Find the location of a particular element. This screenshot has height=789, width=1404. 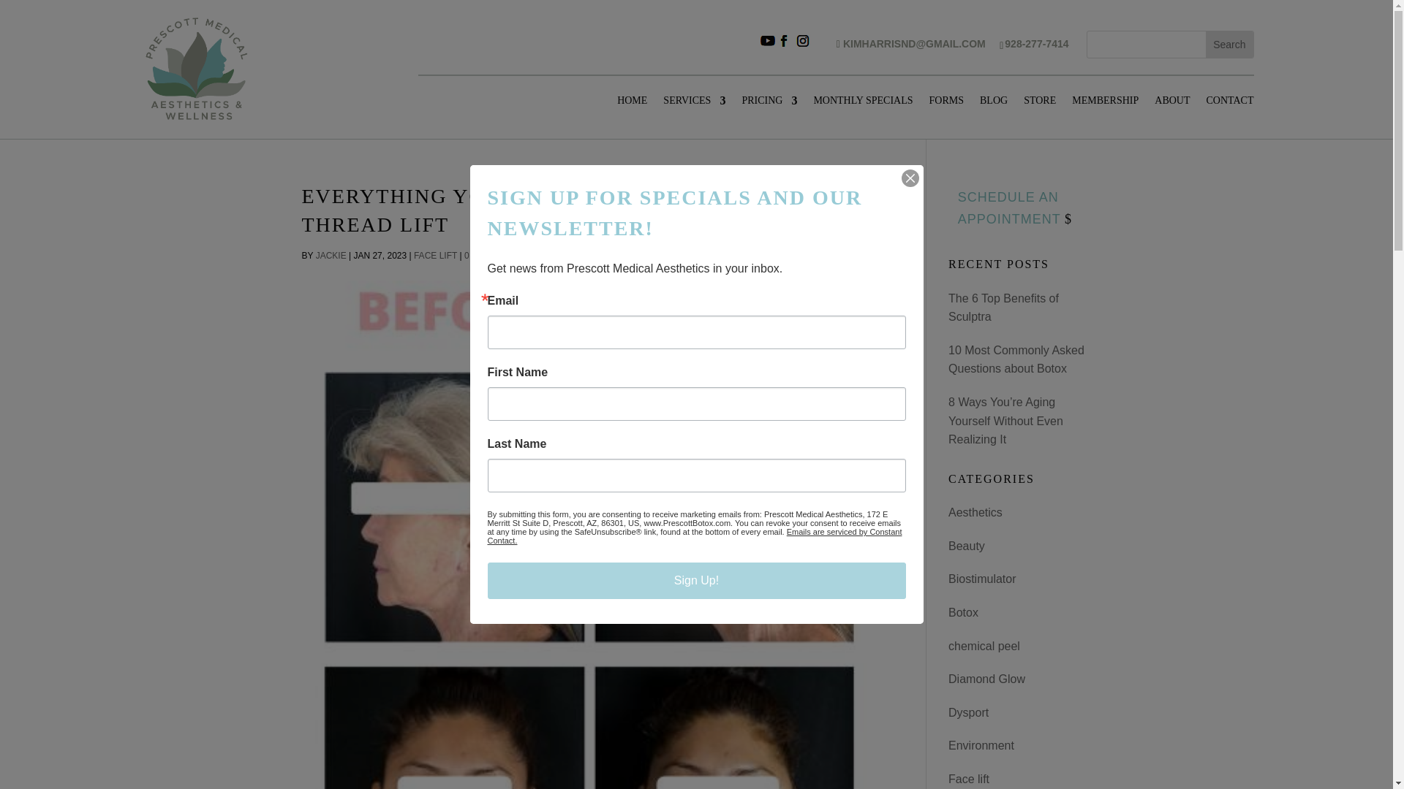

HOME is located at coordinates (632, 104).